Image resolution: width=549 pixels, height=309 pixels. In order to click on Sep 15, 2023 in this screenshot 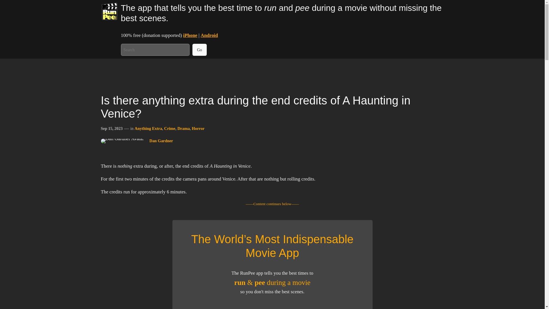, I will do `click(112, 128)`.